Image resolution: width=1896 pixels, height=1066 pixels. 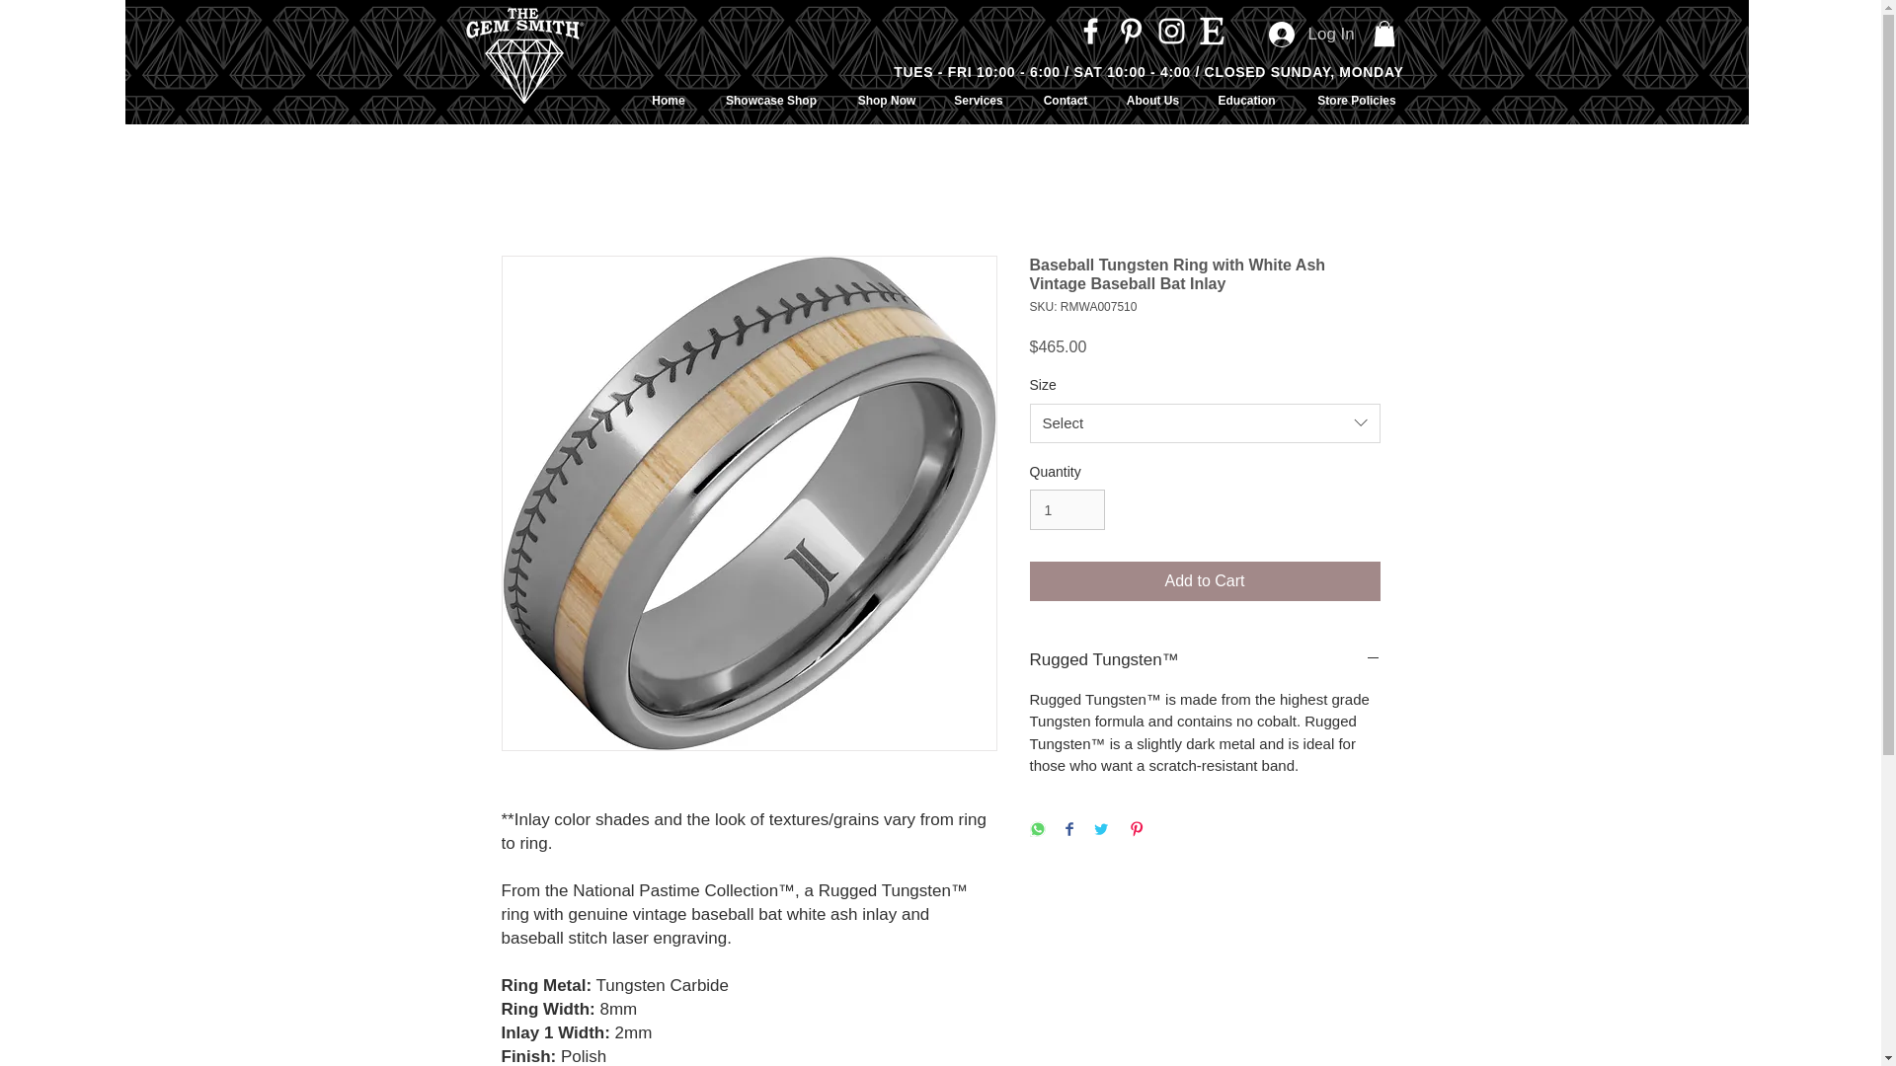 I want to click on Select, so click(x=1205, y=423).